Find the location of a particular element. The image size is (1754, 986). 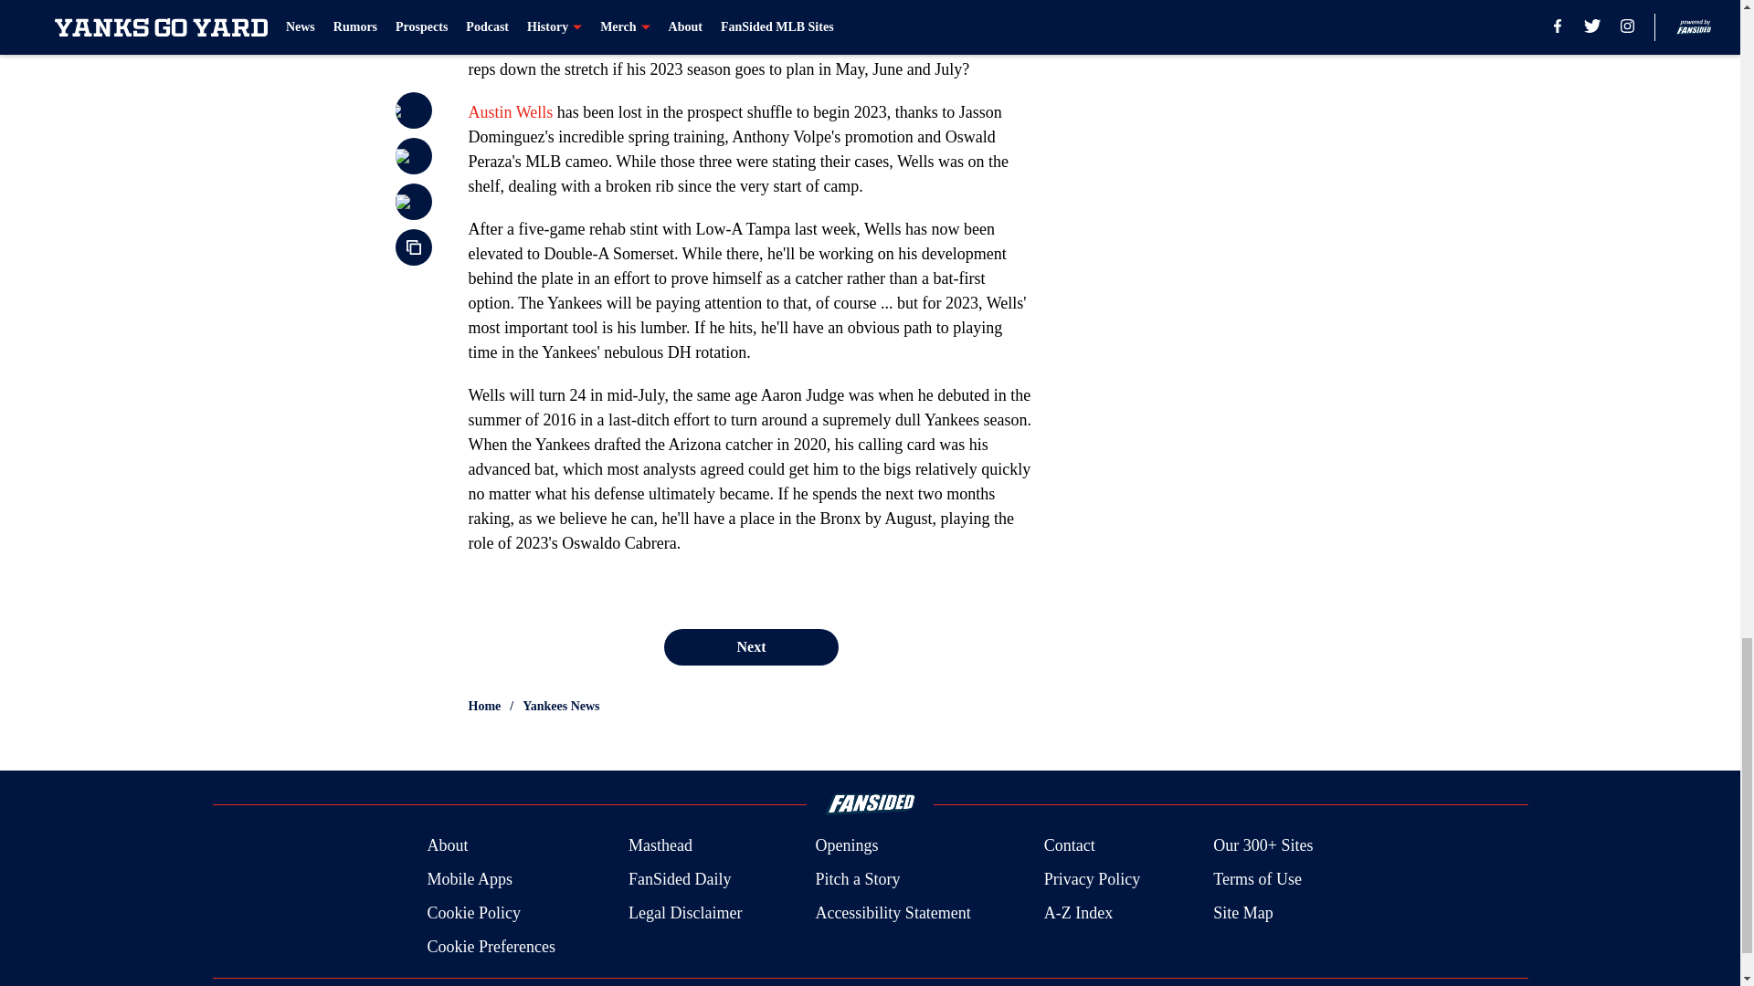

Next is located at coordinates (750, 647).